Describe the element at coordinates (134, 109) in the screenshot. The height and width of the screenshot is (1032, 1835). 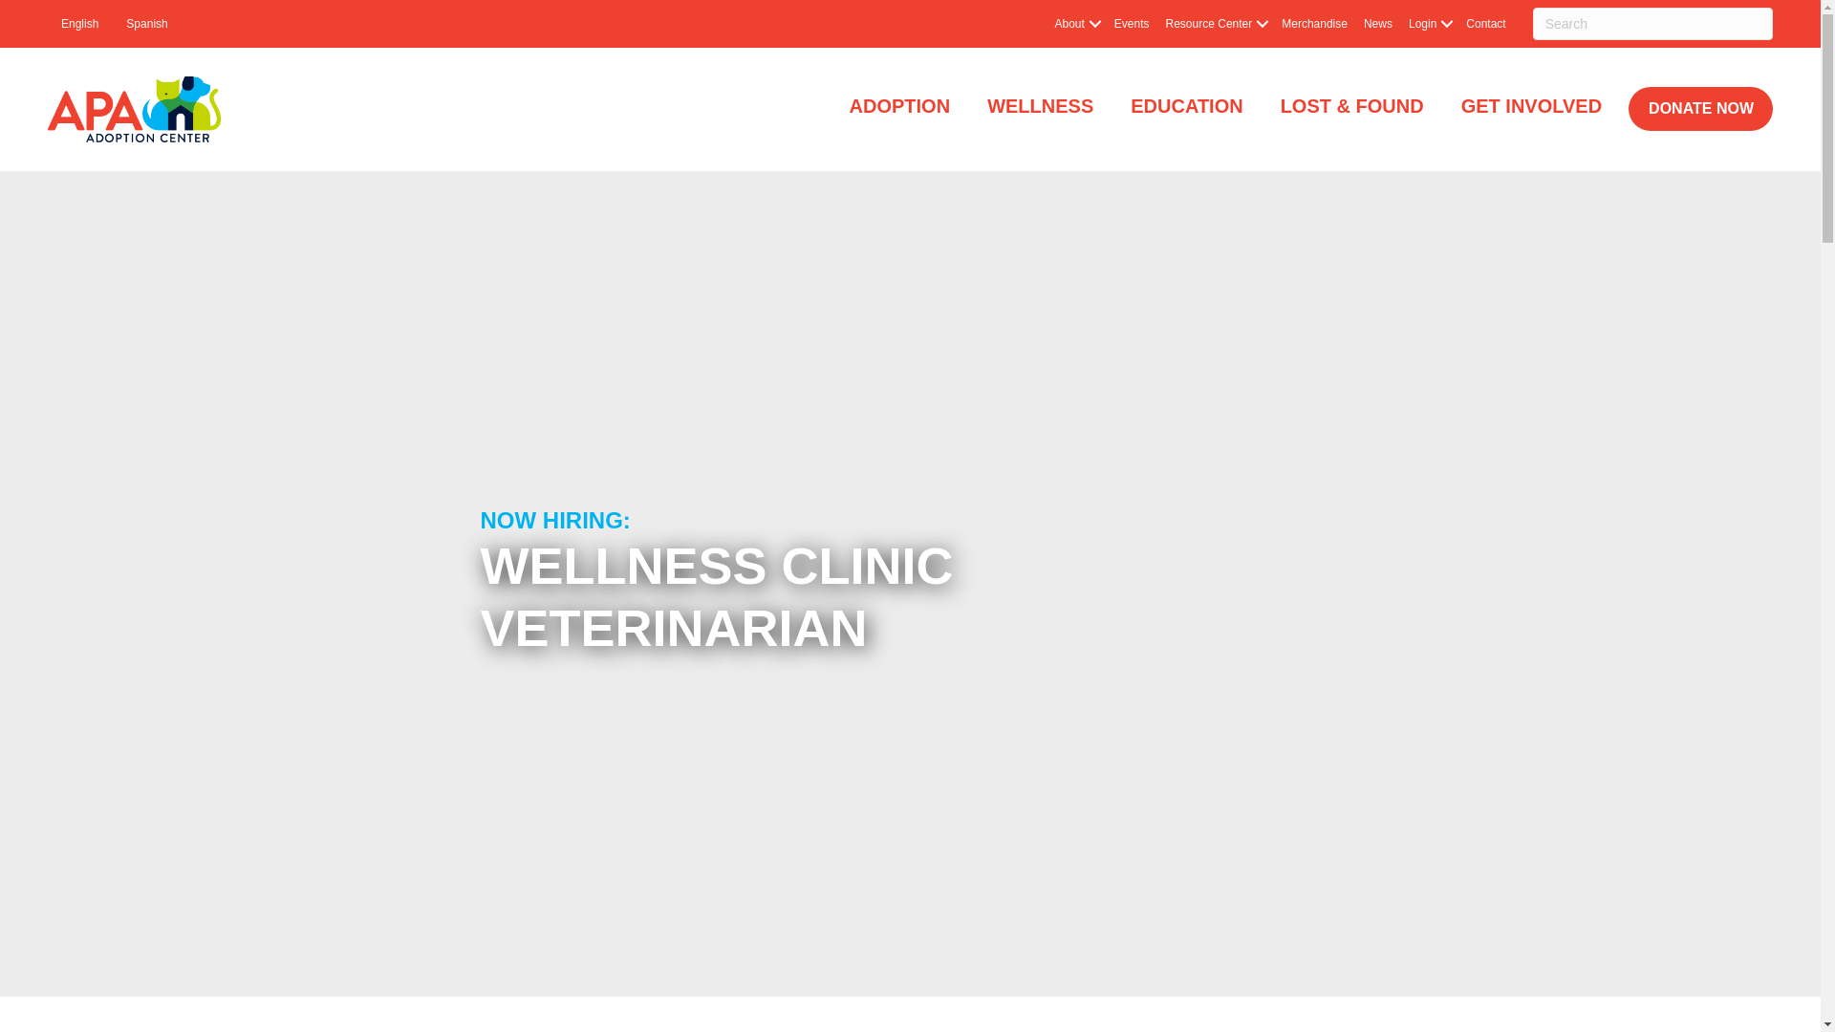
I see `APA Adoption Center Logo` at that location.